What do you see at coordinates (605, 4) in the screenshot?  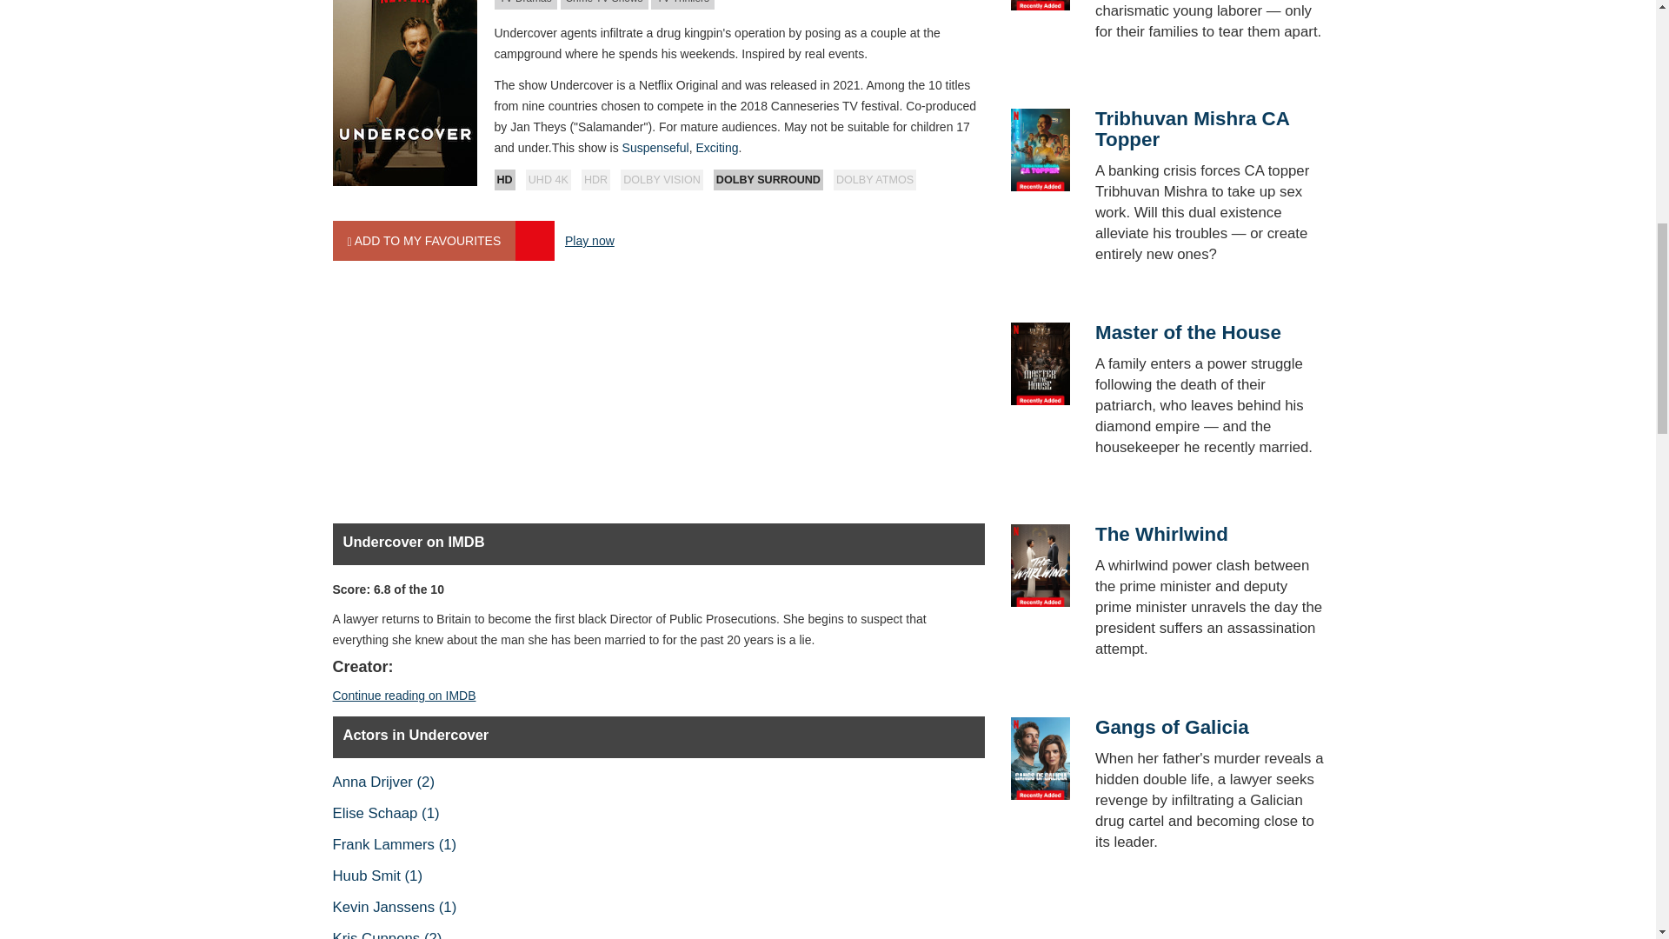 I see `Crime TV Shows` at bounding box center [605, 4].